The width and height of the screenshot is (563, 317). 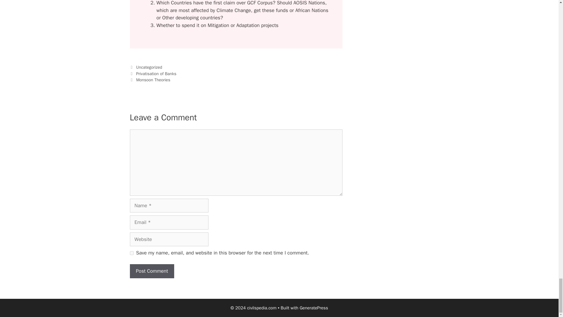 I want to click on Uncategorized, so click(x=149, y=67).